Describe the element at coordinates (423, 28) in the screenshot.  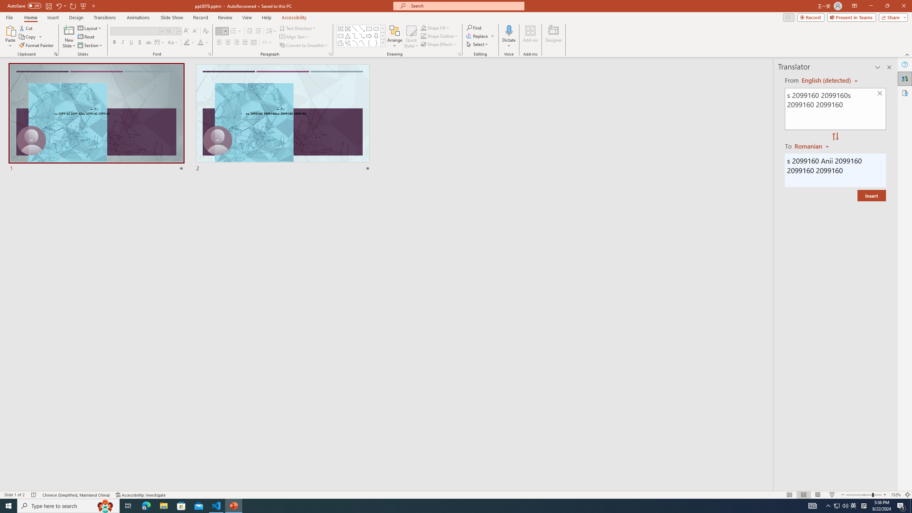
I see `Shape Fill Dark Green, Accent 2` at that location.